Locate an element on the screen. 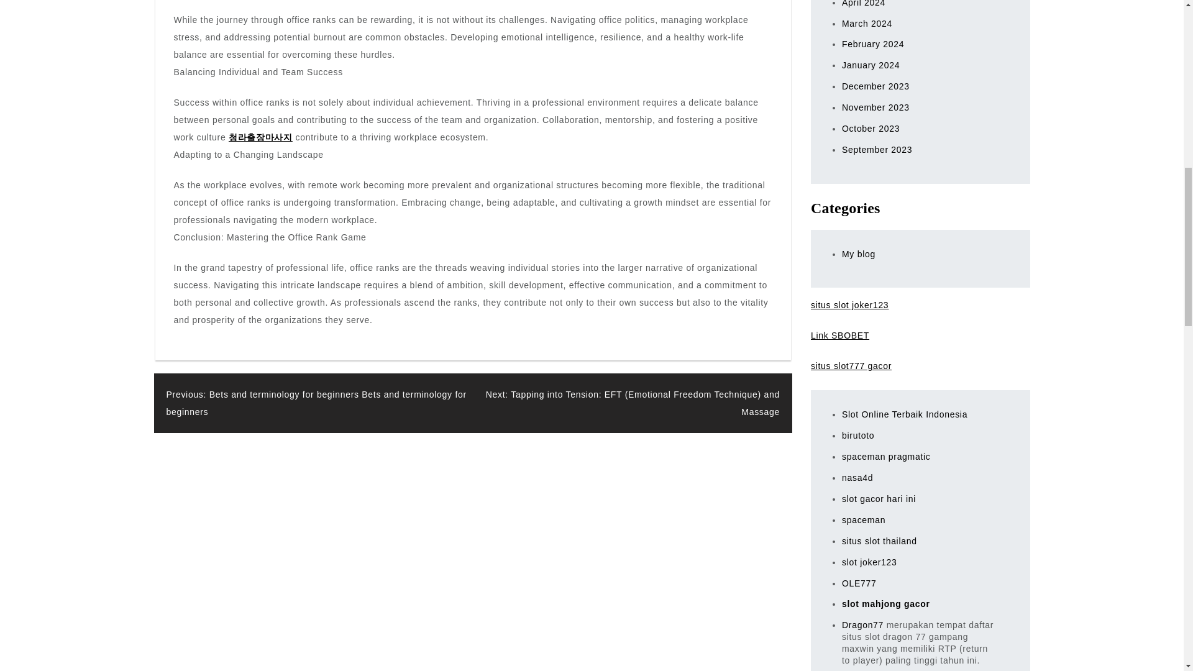 The width and height of the screenshot is (1193, 671). October 2023 is located at coordinates (871, 128).